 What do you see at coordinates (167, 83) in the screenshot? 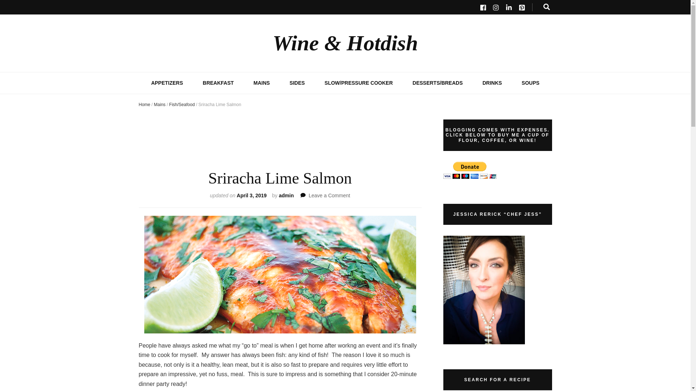
I see `Mains` at bounding box center [167, 83].